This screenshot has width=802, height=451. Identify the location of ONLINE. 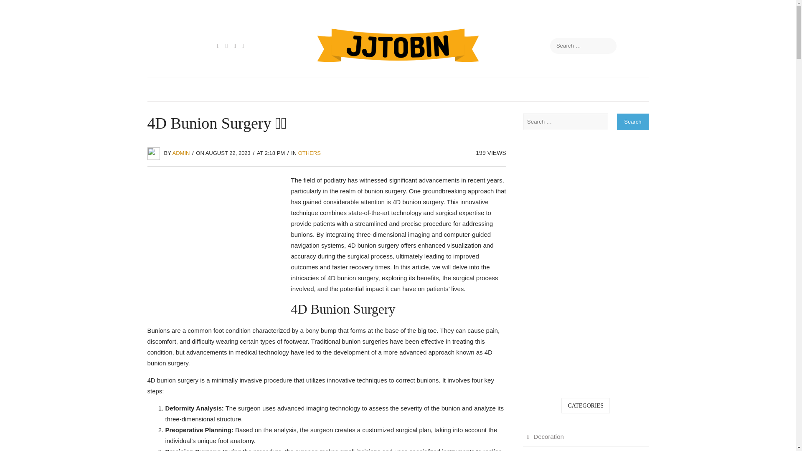
(556, 89).